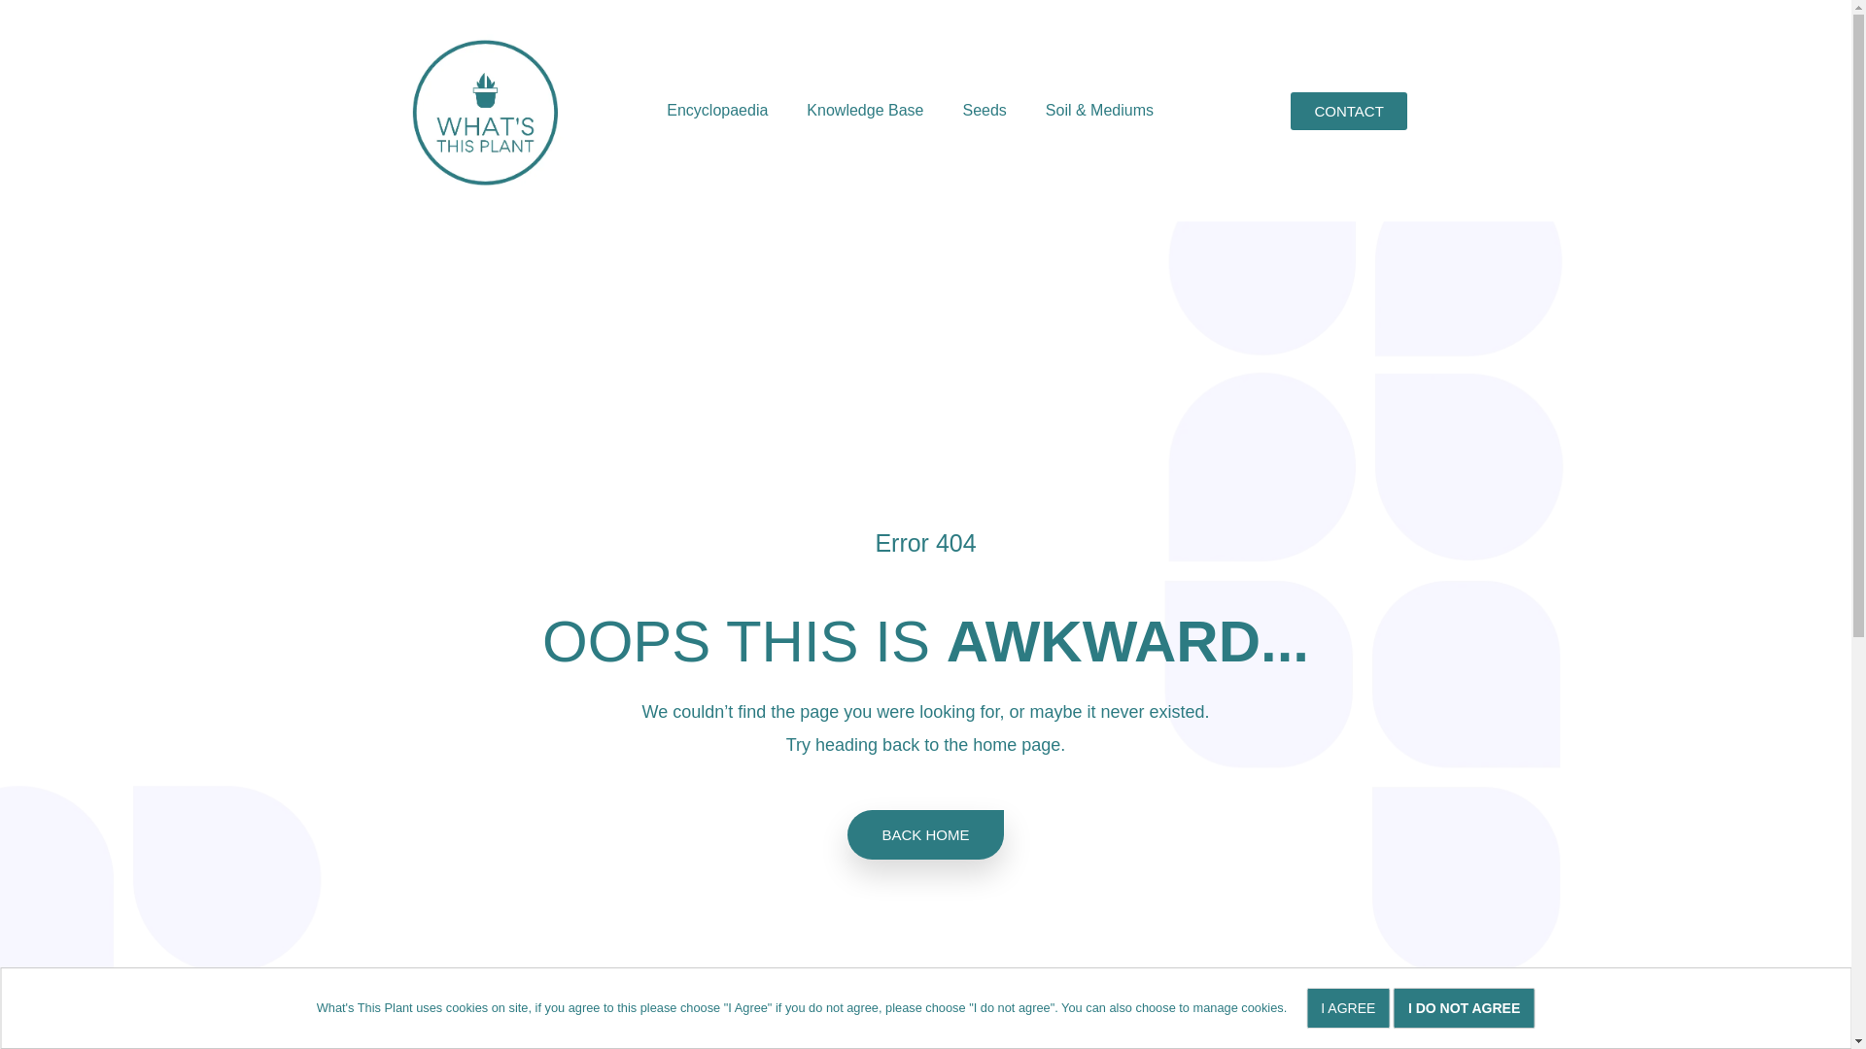 This screenshot has width=1866, height=1049. I want to click on Knowledge Base, so click(865, 111).